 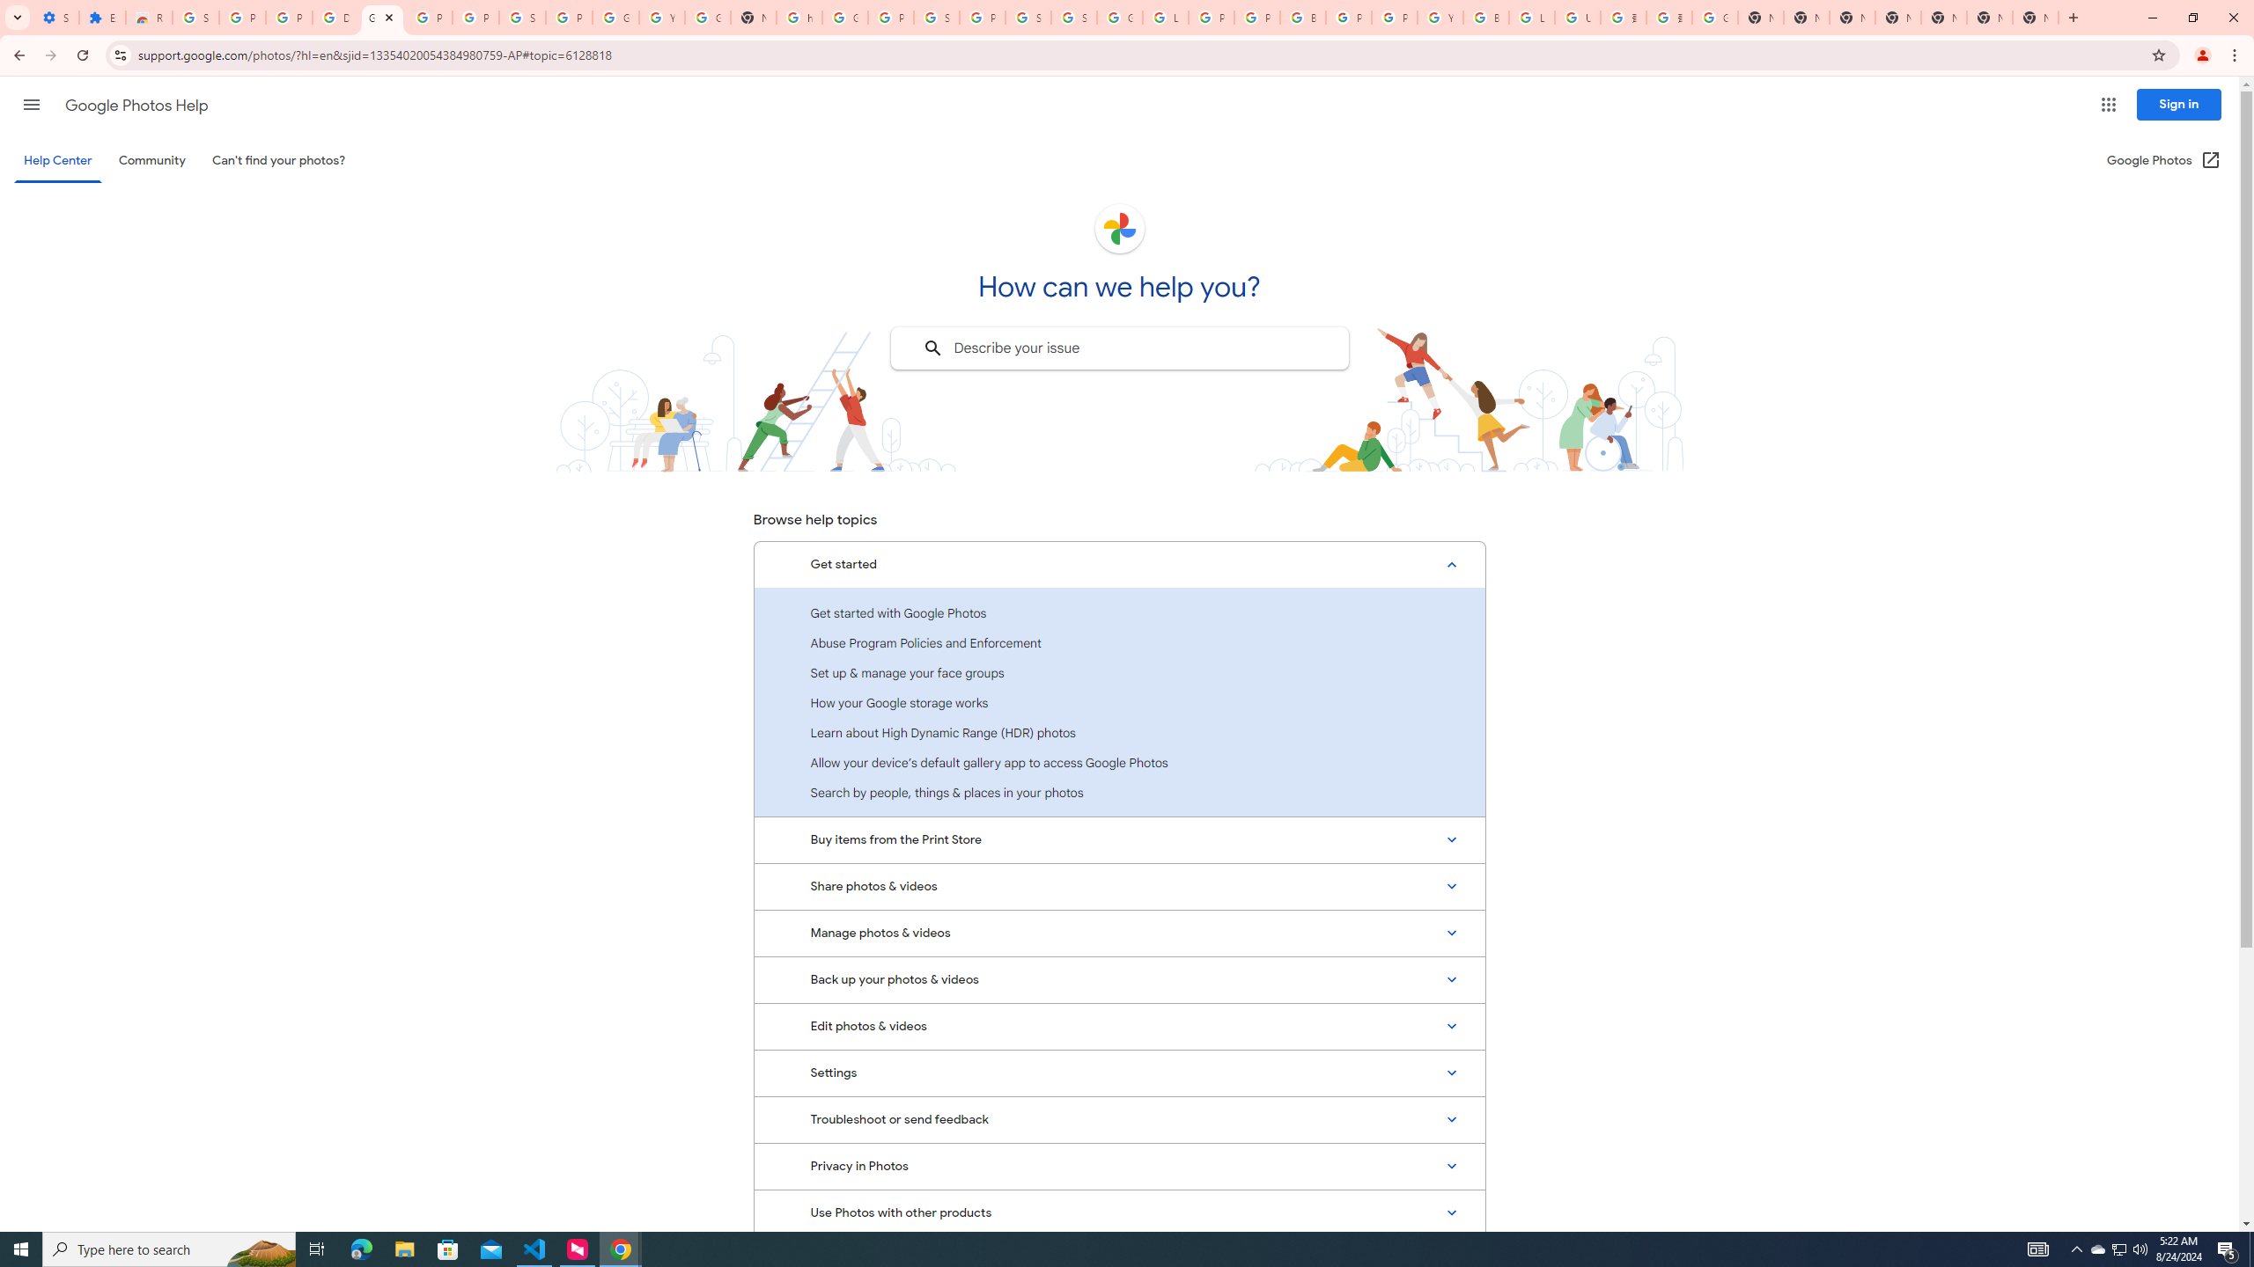 What do you see at coordinates (31, 104) in the screenshot?
I see `Main menu` at bounding box center [31, 104].